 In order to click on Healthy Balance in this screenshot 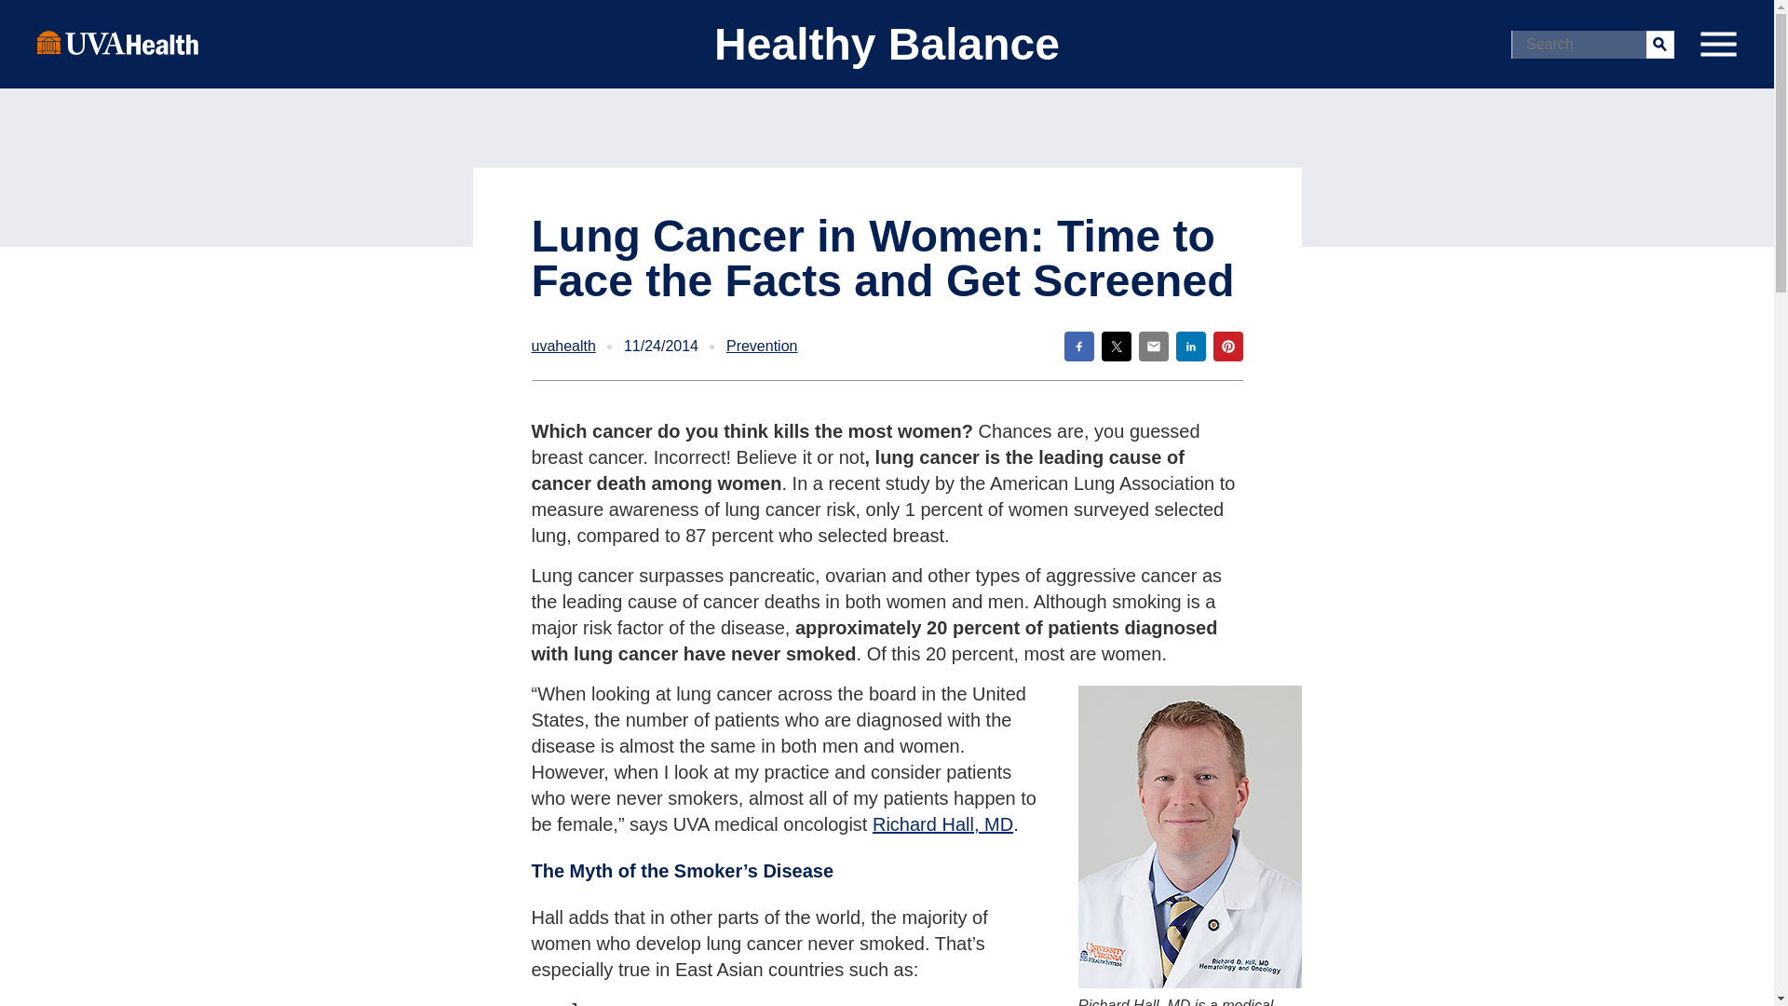, I will do `click(887, 44)`.